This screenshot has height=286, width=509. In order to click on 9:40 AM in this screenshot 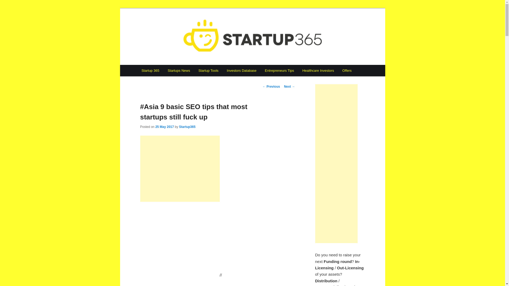, I will do `click(164, 127)`.